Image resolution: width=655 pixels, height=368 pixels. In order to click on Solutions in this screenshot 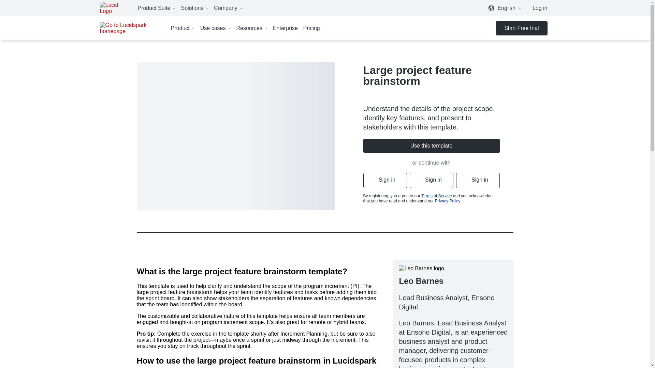, I will do `click(194, 8)`.